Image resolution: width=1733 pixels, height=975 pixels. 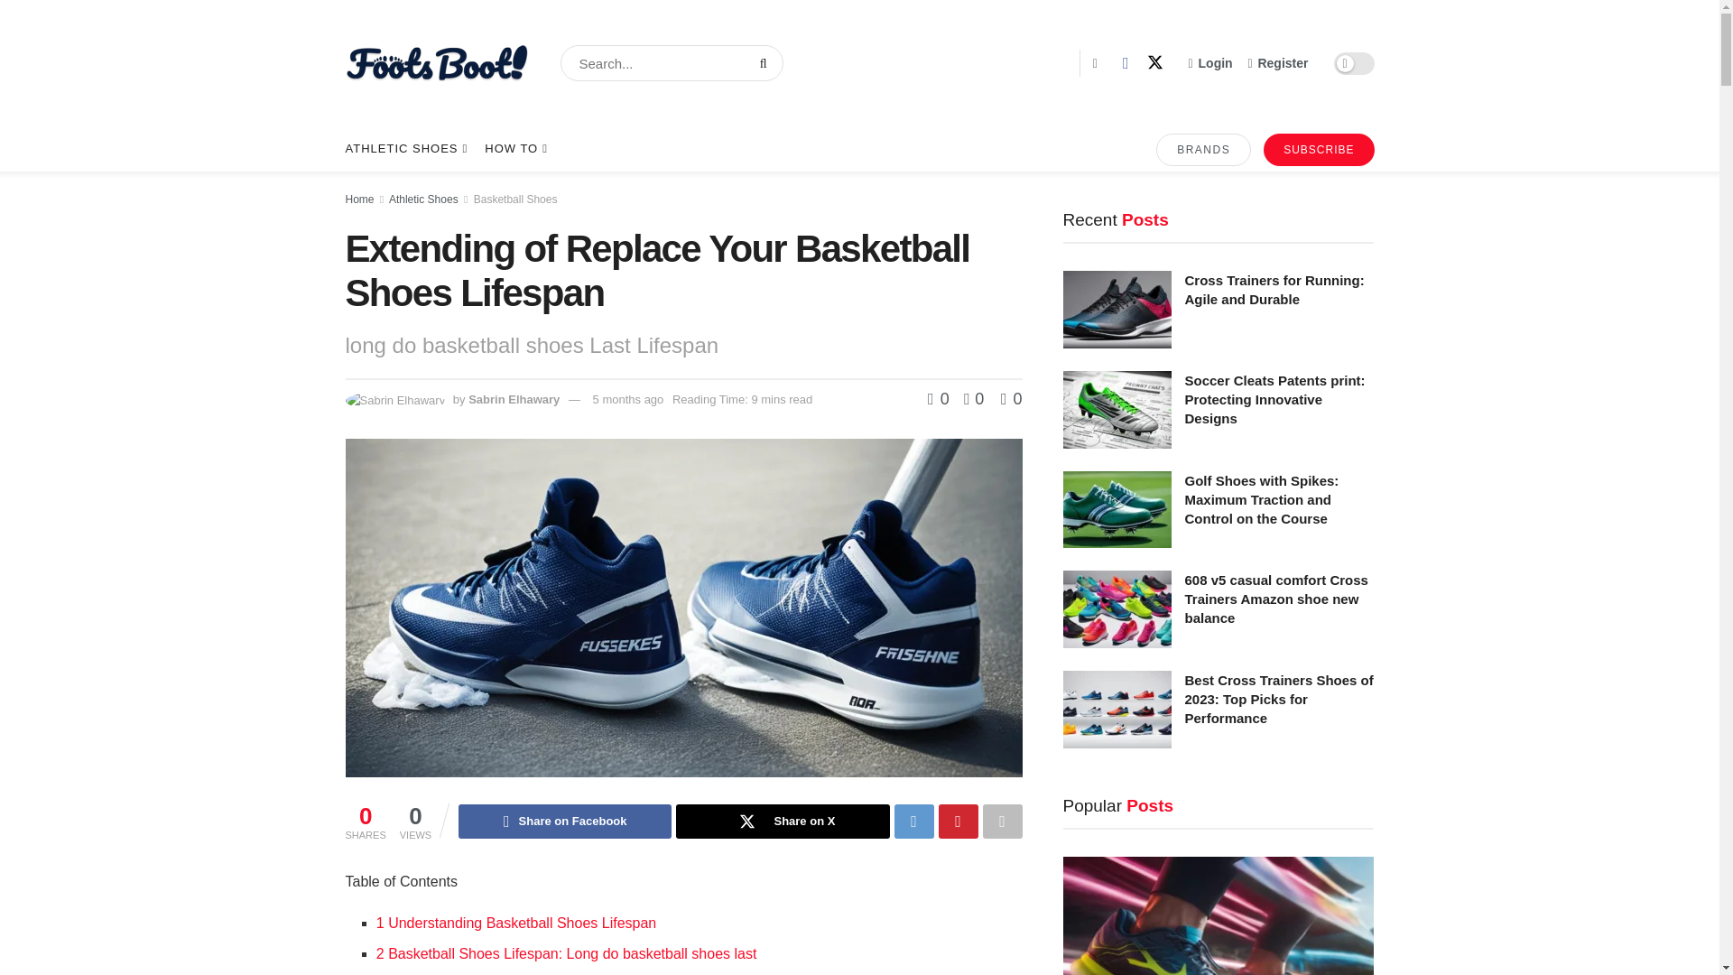 What do you see at coordinates (1318, 149) in the screenshot?
I see `SUBSCRIBE` at bounding box center [1318, 149].